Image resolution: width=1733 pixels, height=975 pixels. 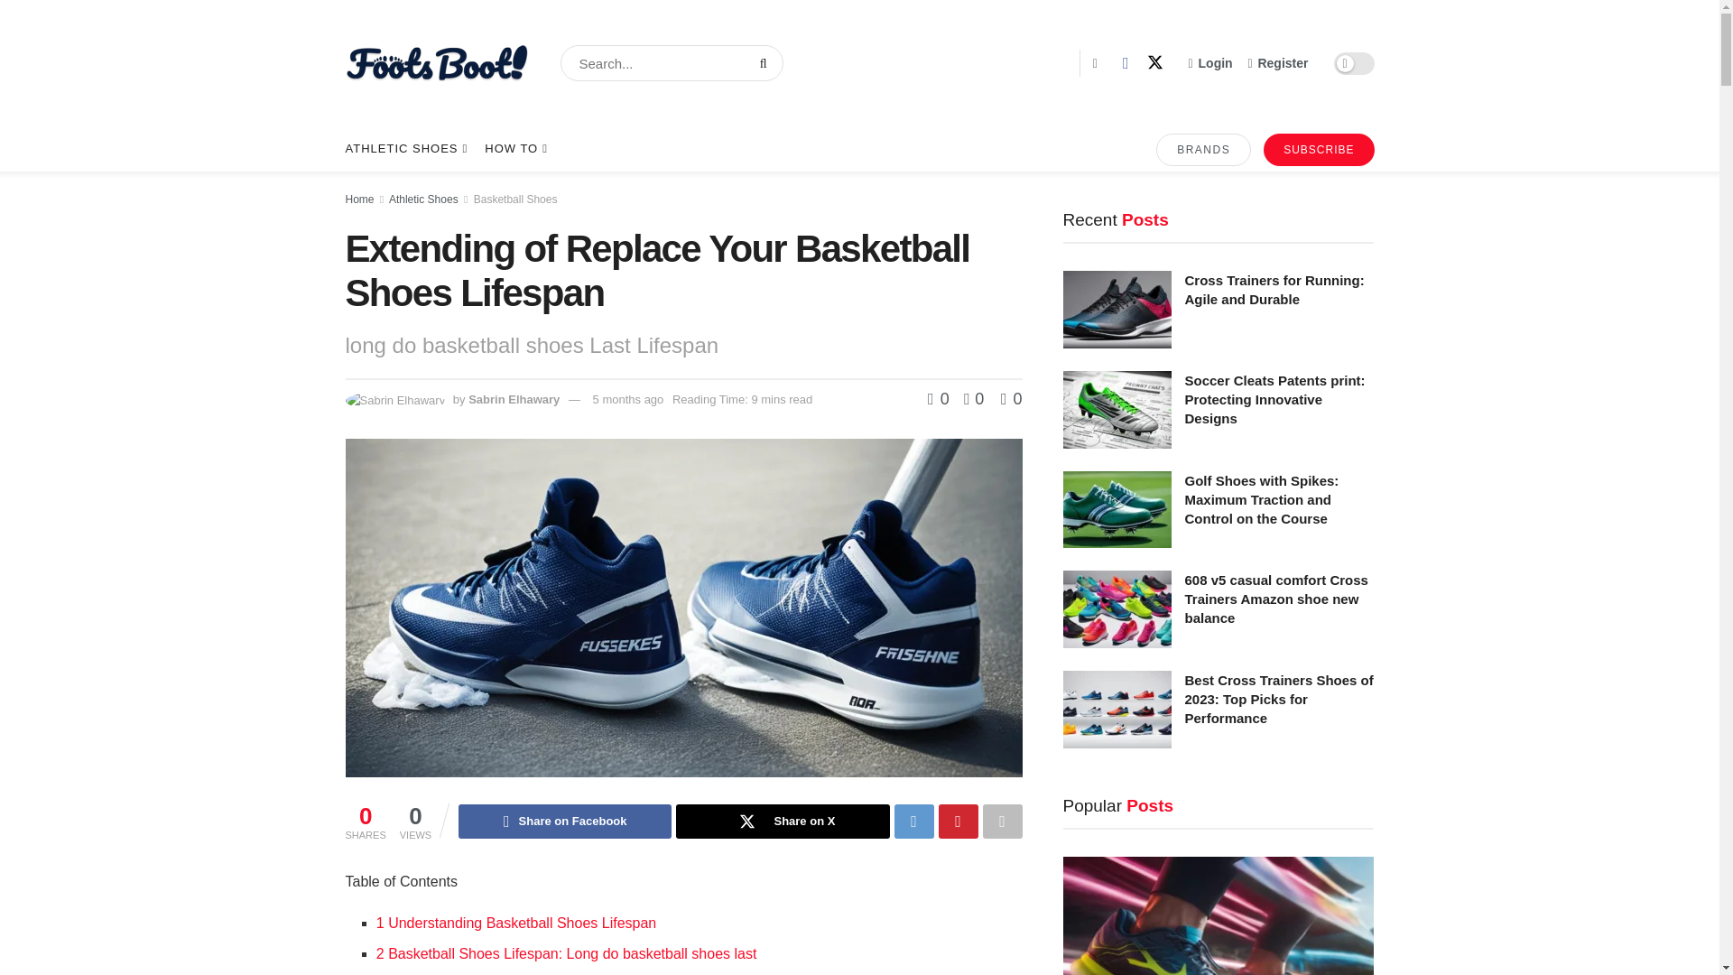 What do you see at coordinates (1318, 149) in the screenshot?
I see `SUBSCRIBE` at bounding box center [1318, 149].